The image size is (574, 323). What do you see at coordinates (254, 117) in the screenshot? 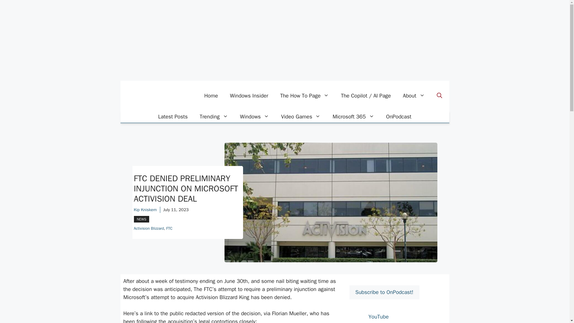
I see `Windows` at bounding box center [254, 117].